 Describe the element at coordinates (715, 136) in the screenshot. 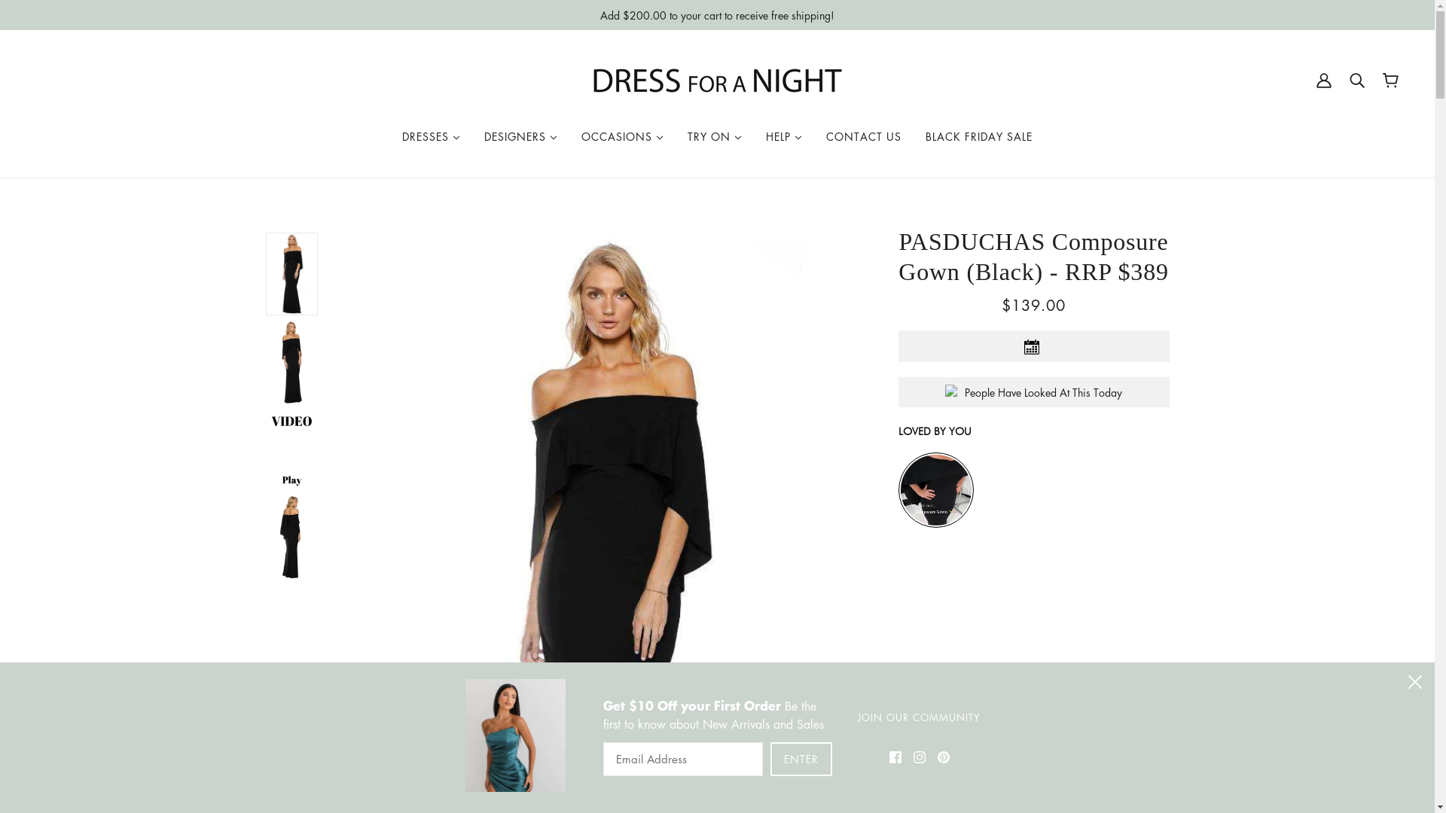

I see `TRY ON ` at that location.